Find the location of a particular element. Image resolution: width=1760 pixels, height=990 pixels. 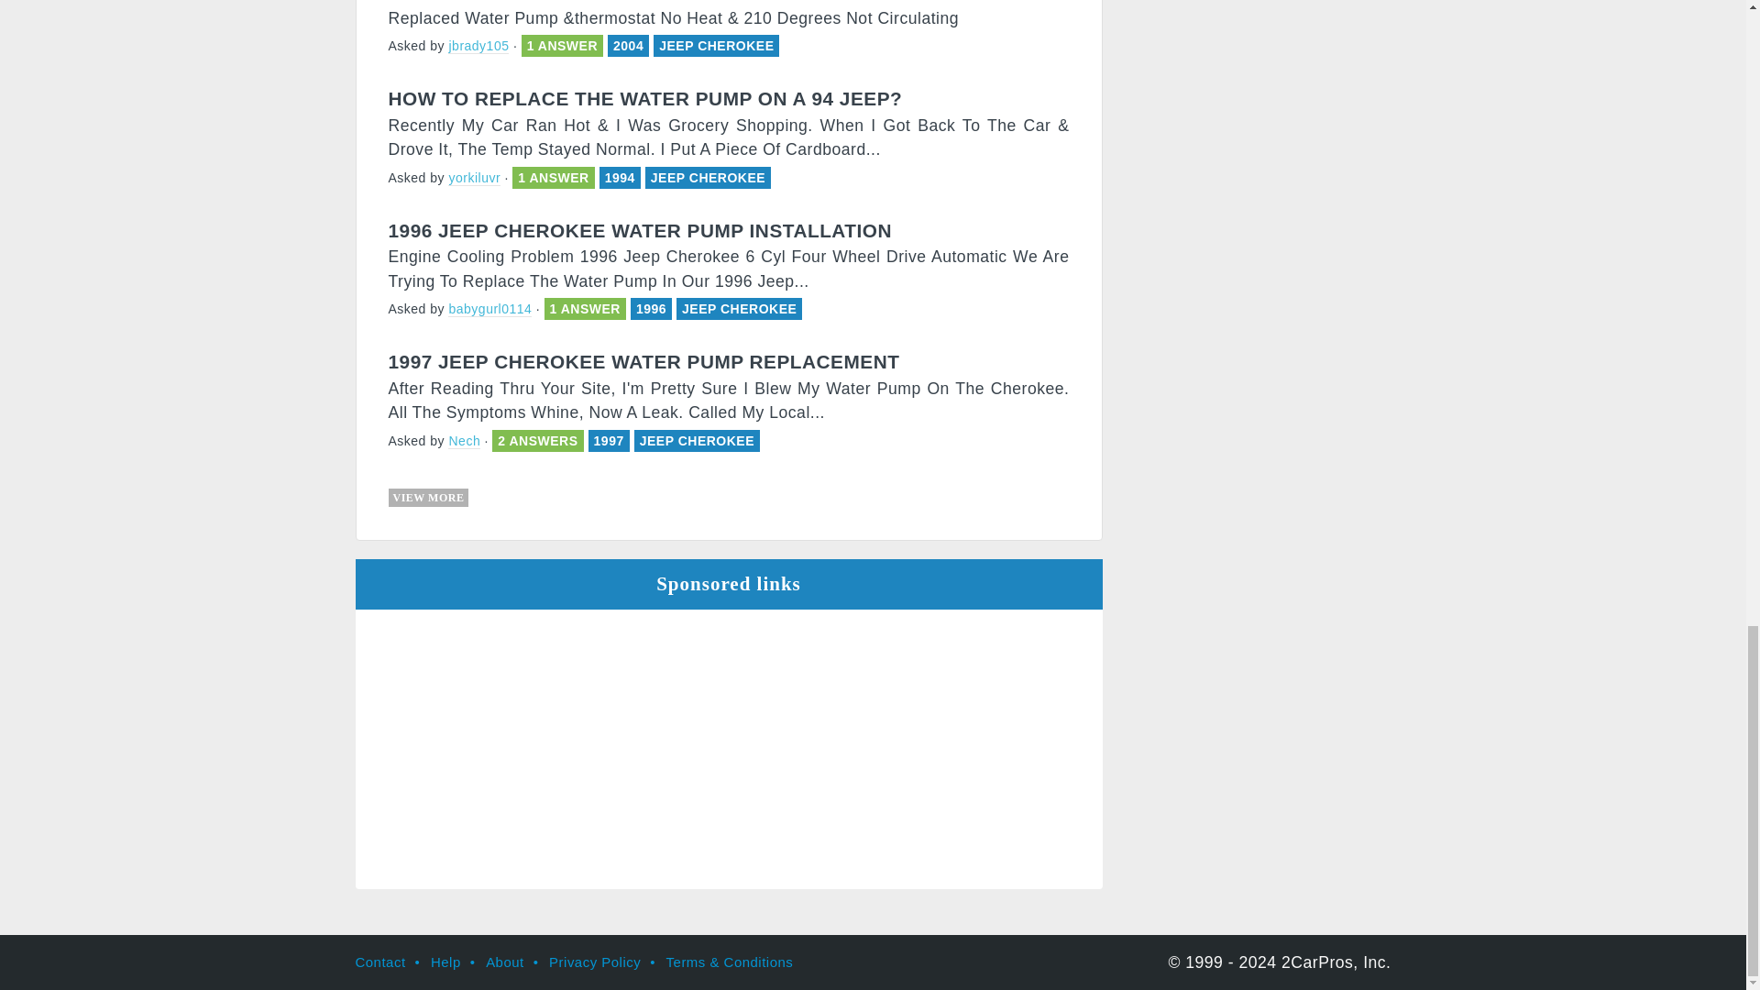

babygurl0114 is located at coordinates (489, 309).